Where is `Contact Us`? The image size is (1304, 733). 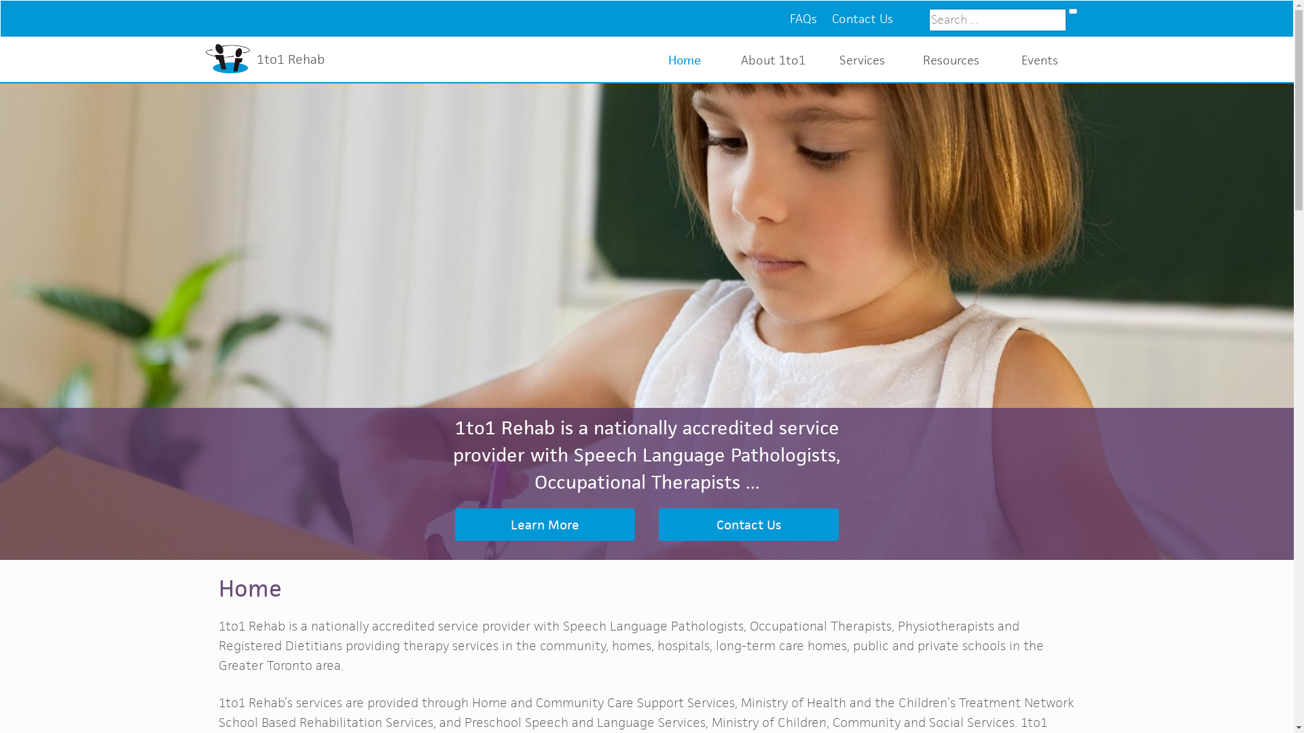
Contact Us is located at coordinates (748, 525).